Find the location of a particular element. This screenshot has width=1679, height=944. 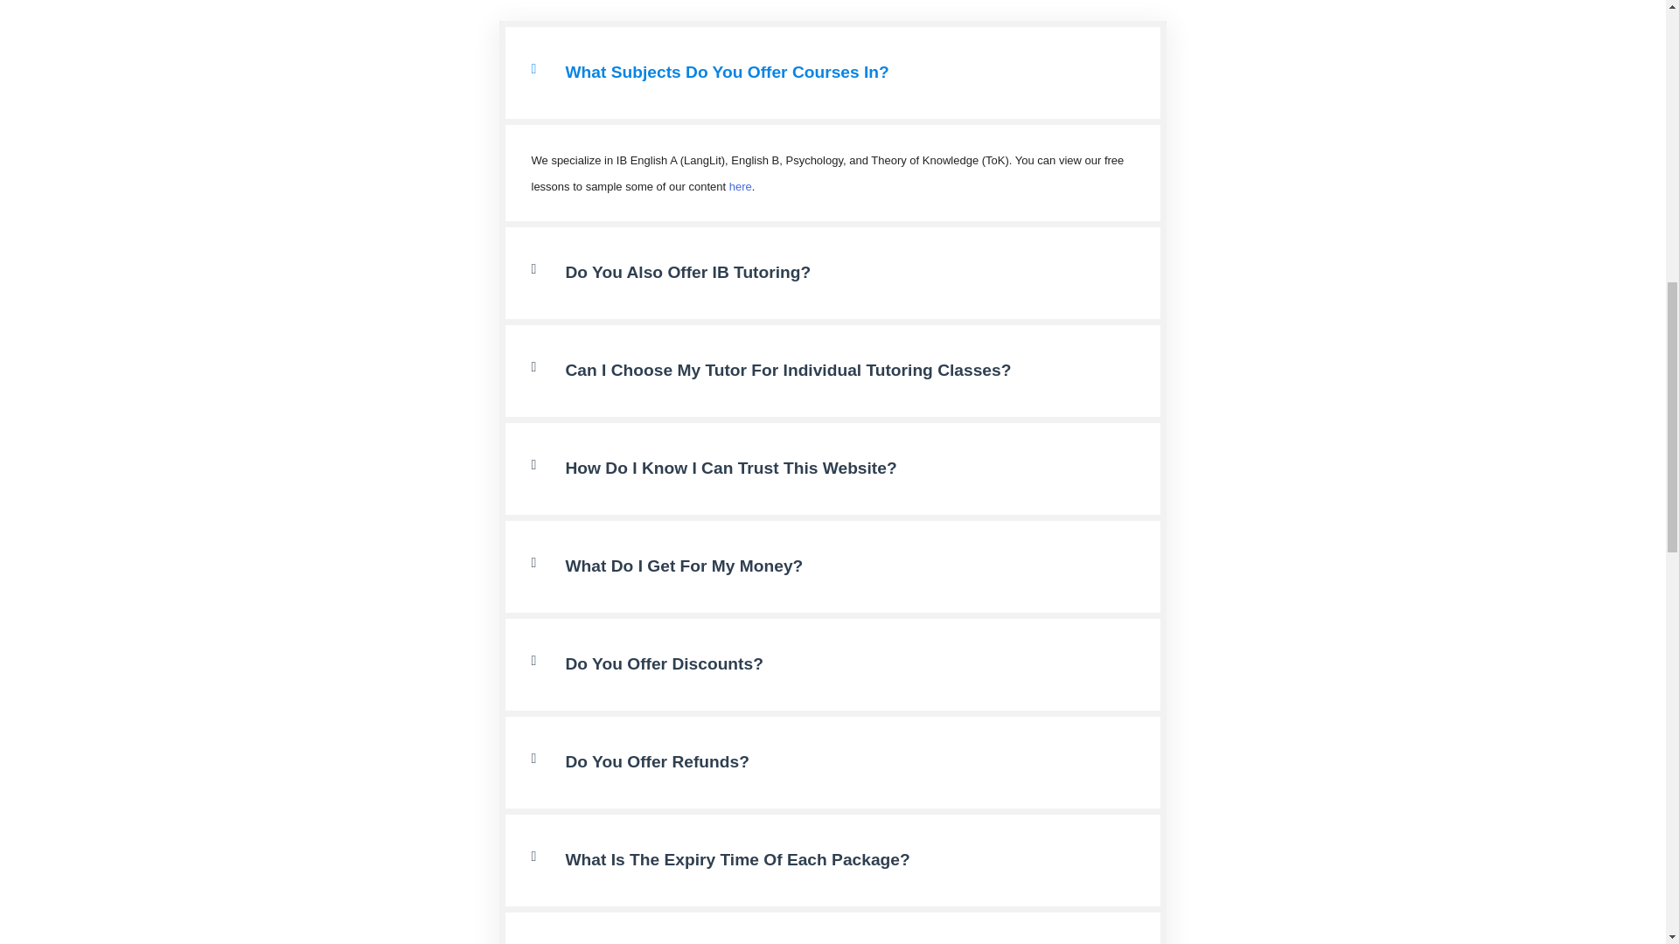

What Subjects Do You Offer Courses In? is located at coordinates (726, 72).